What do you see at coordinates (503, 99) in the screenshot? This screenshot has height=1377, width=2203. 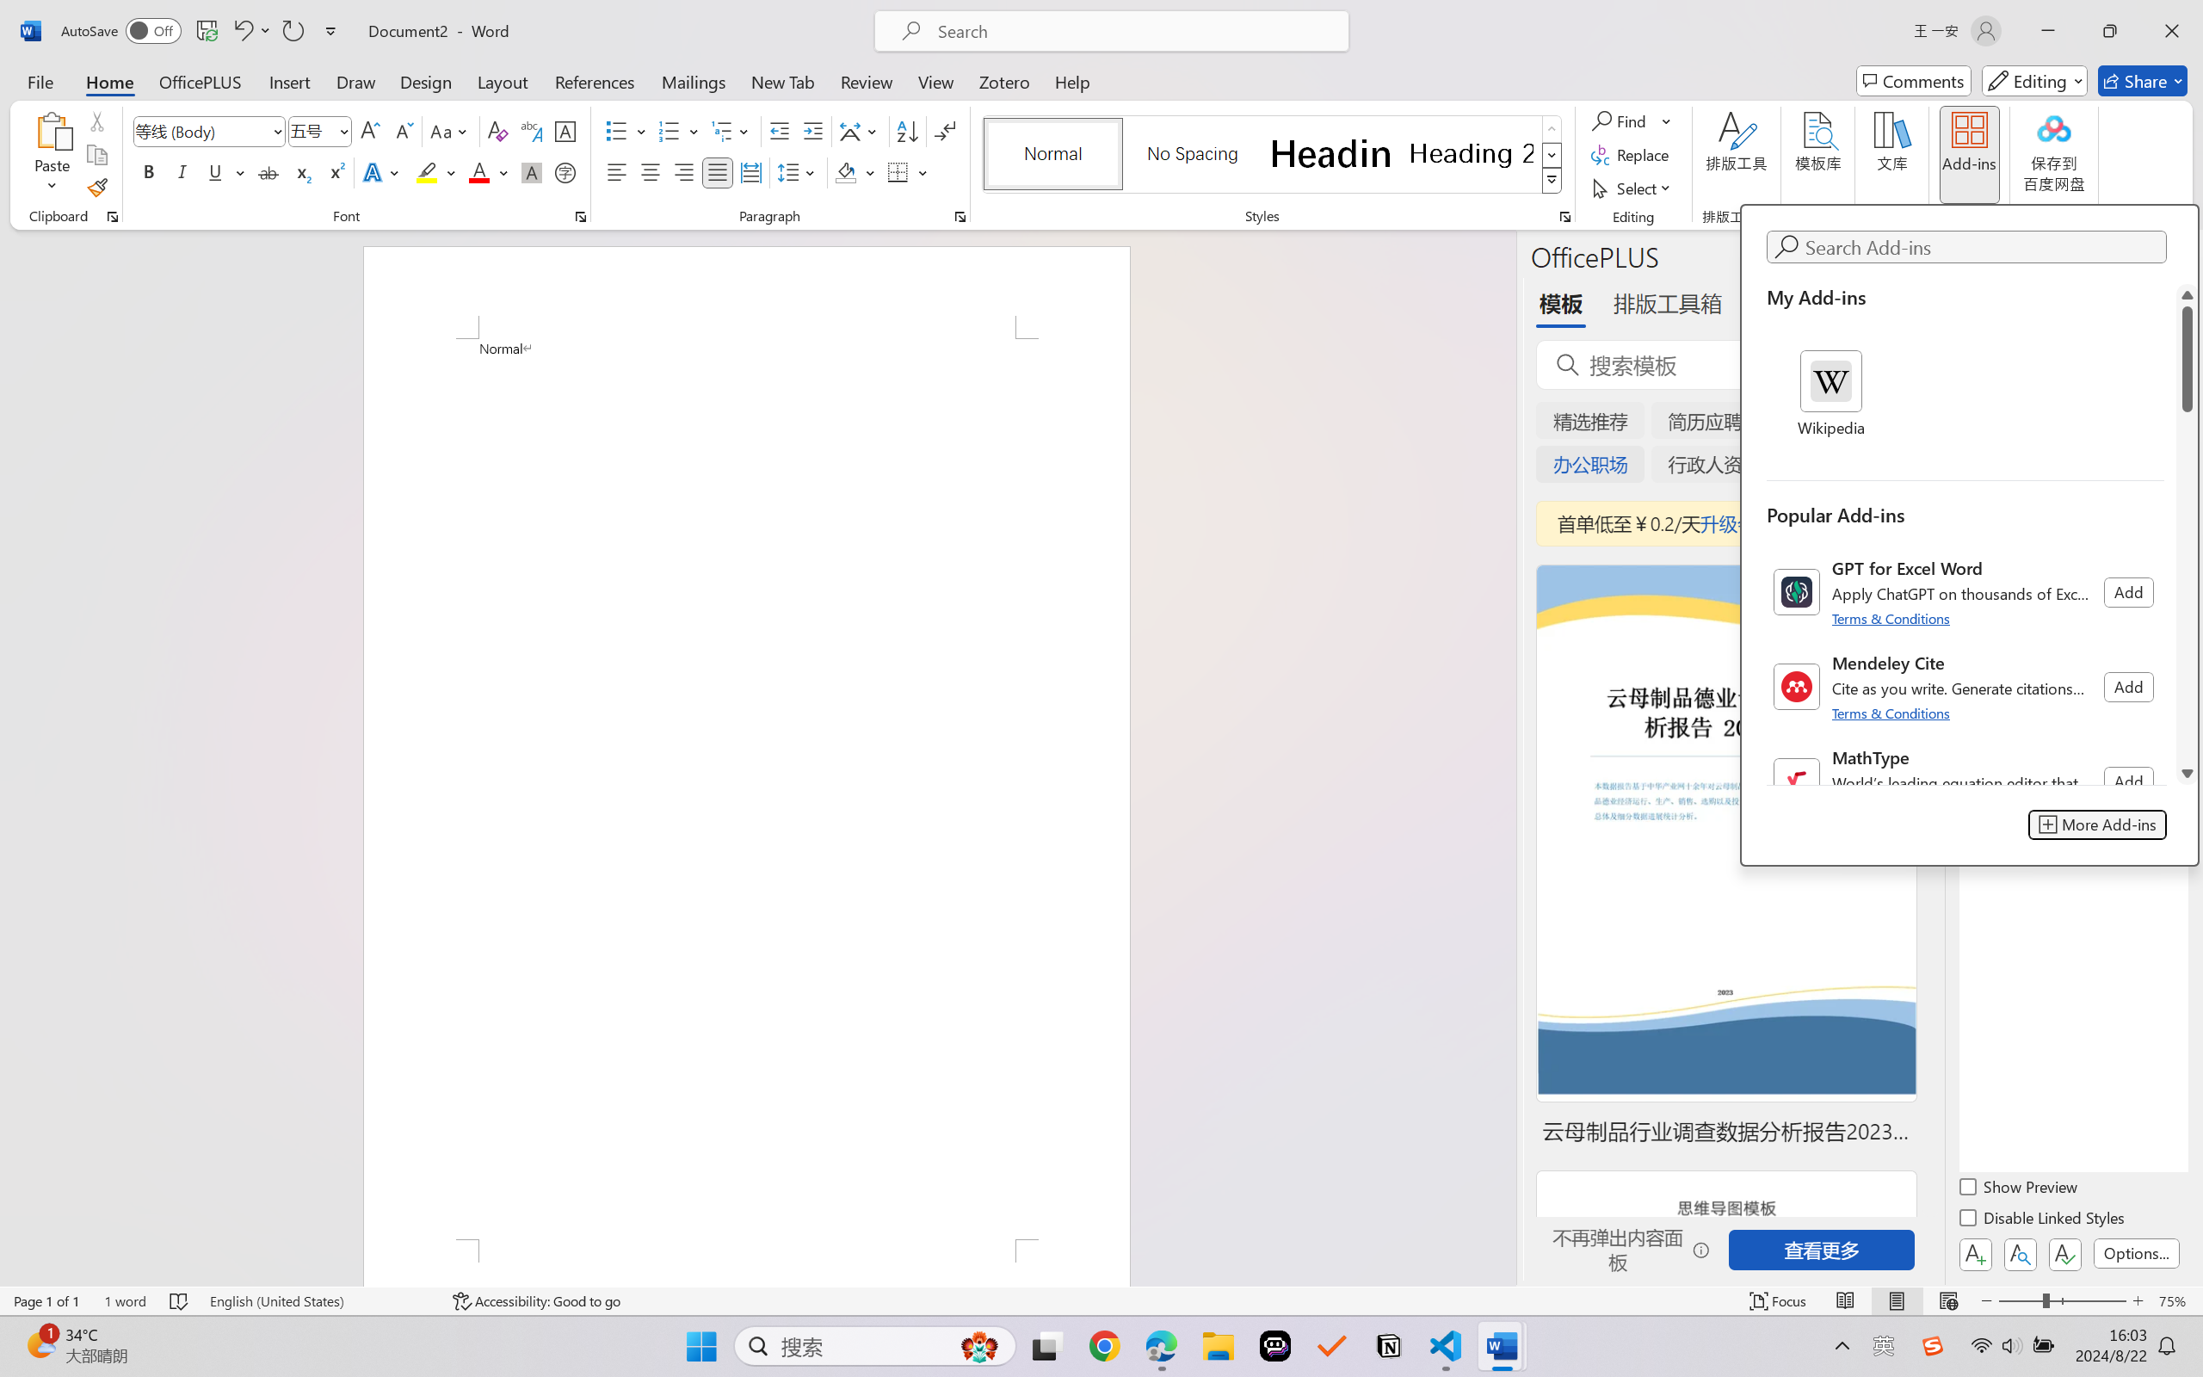 I see `Export to Video` at bounding box center [503, 99].